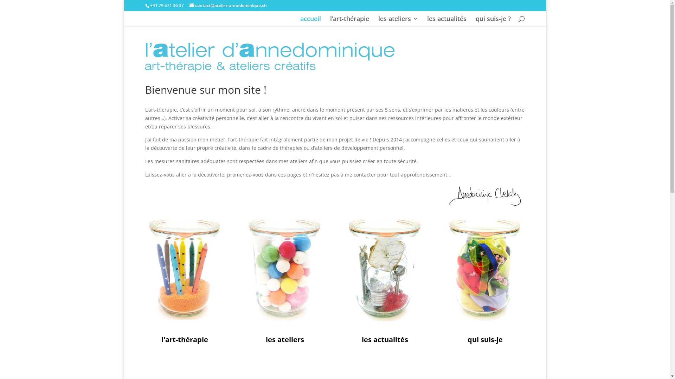  I want to click on accueil, so click(311, 21).